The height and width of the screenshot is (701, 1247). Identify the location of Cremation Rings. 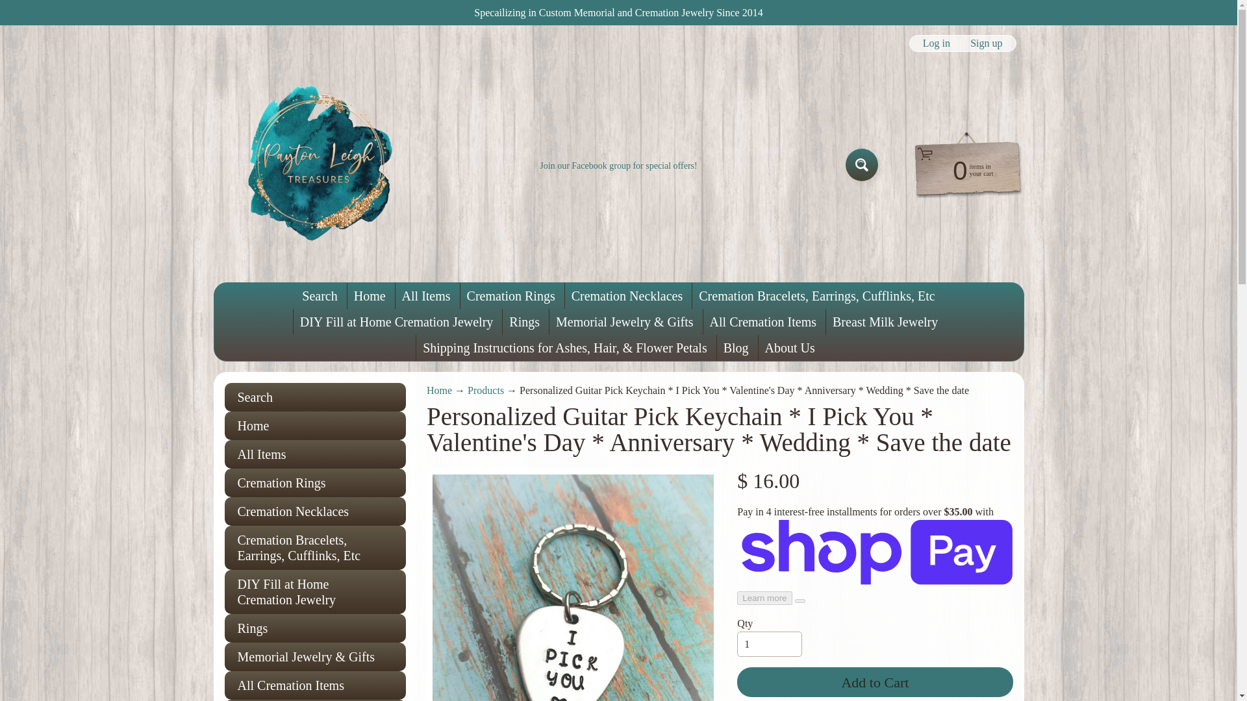
(315, 334).